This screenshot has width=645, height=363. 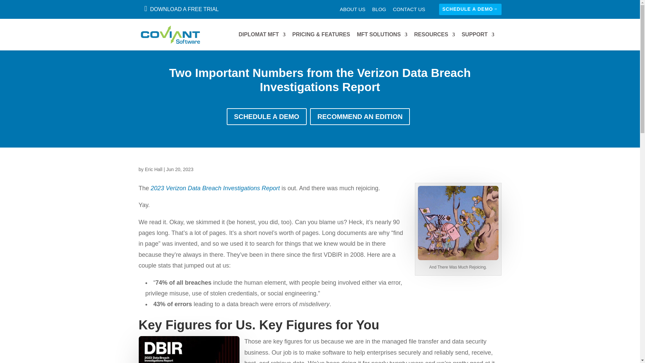 What do you see at coordinates (153, 169) in the screenshot?
I see `Posts by Eric Hall` at bounding box center [153, 169].